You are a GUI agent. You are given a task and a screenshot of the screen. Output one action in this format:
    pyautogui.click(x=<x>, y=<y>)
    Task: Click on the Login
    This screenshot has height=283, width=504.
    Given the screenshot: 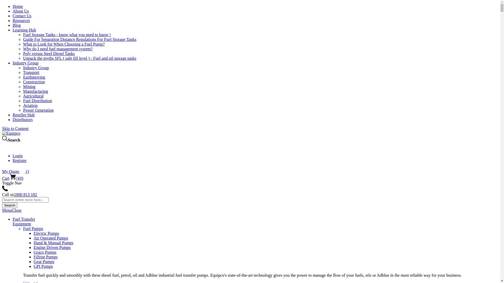 What is the action you would take?
    pyautogui.click(x=18, y=156)
    